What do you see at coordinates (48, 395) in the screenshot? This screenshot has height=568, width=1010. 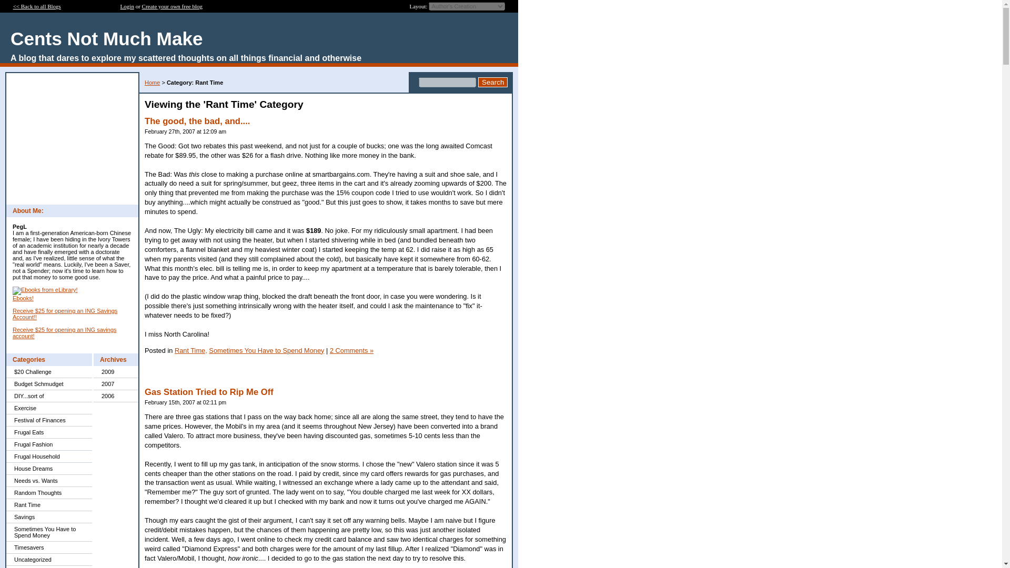 I see `DIY...sort of` at bounding box center [48, 395].